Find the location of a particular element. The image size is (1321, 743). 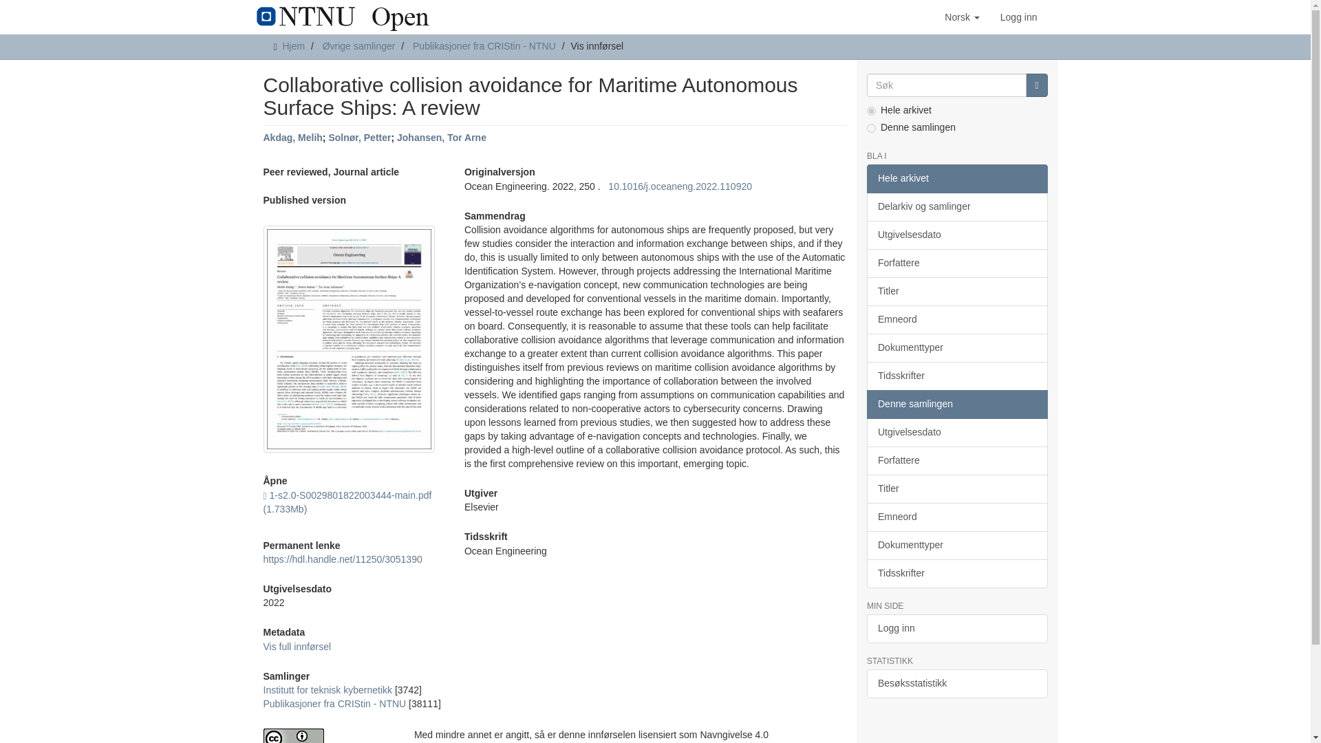

Norsk  is located at coordinates (962, 17).